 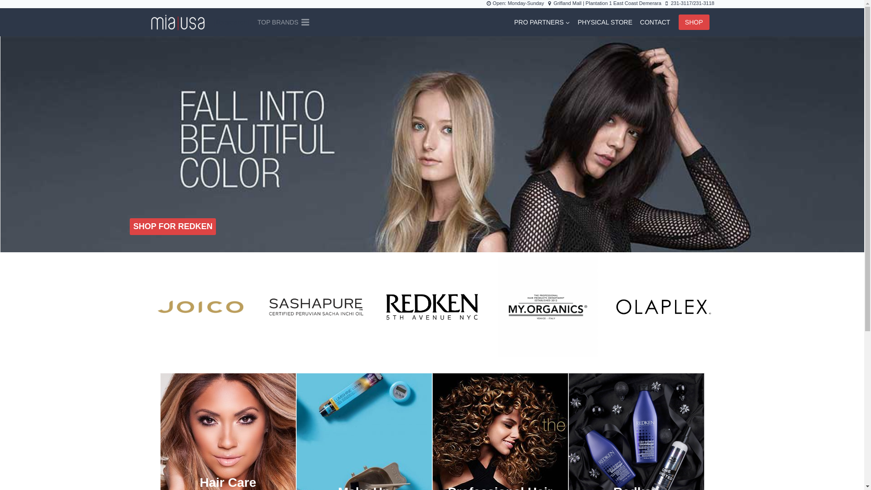 What do you see at coordinates (542, 22) in the screenshot?
I see `PRO PARTNERS` at bounding box center [542, 22].